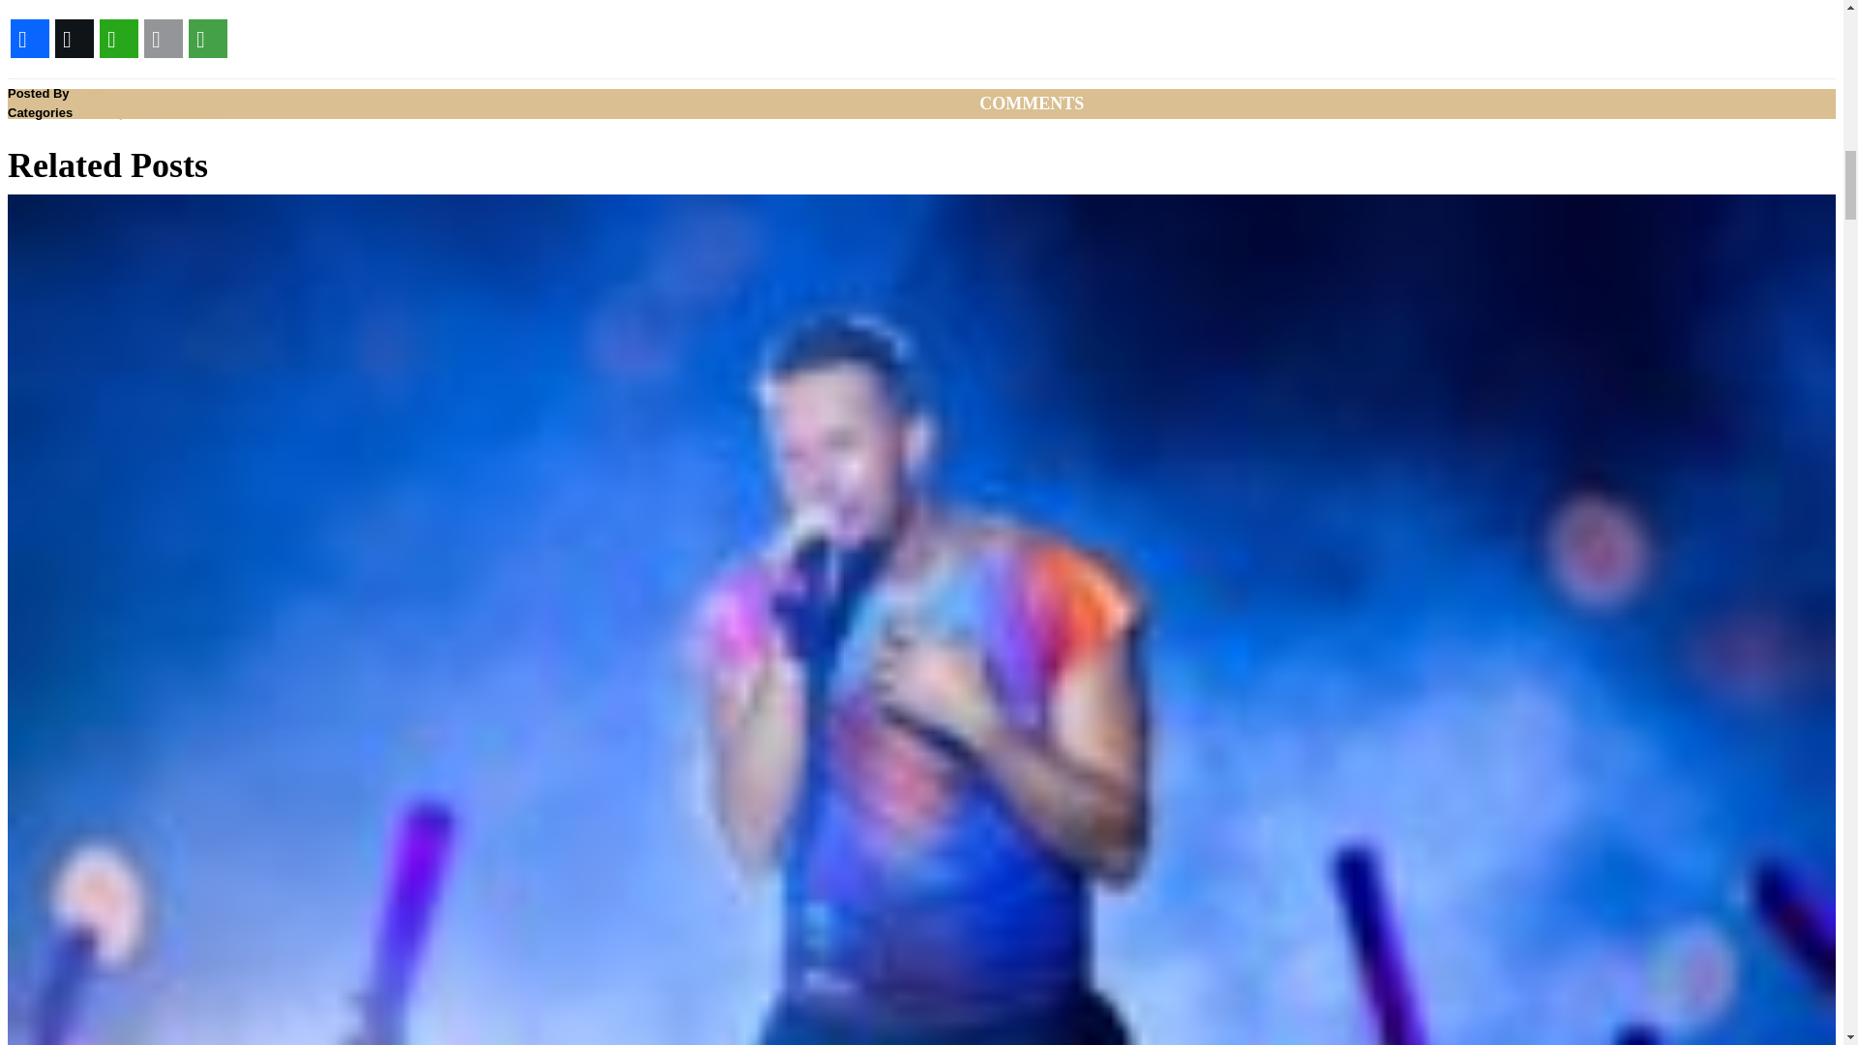 This screenshot has height=1045, width=1858. What do you see at coordinates (29, 39) in the screenshot?
I see `Facebook` at bounding box center [29, 39].